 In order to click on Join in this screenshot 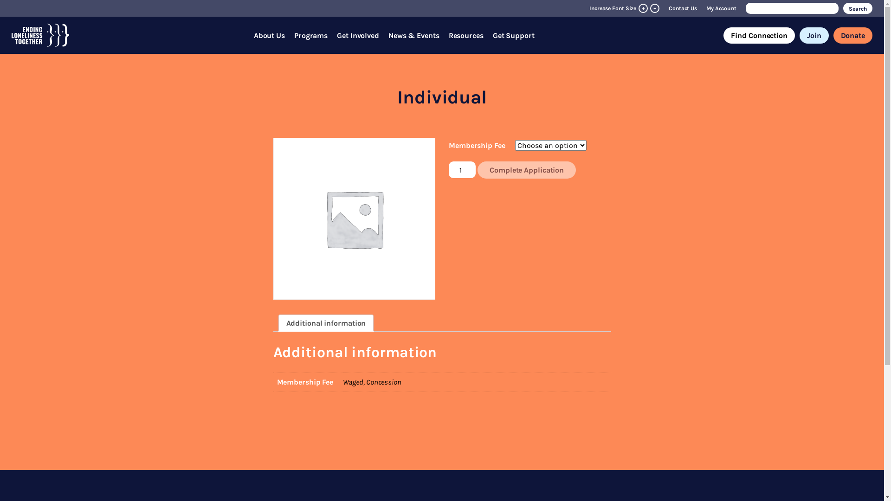, I will do `click(814, 35)`.